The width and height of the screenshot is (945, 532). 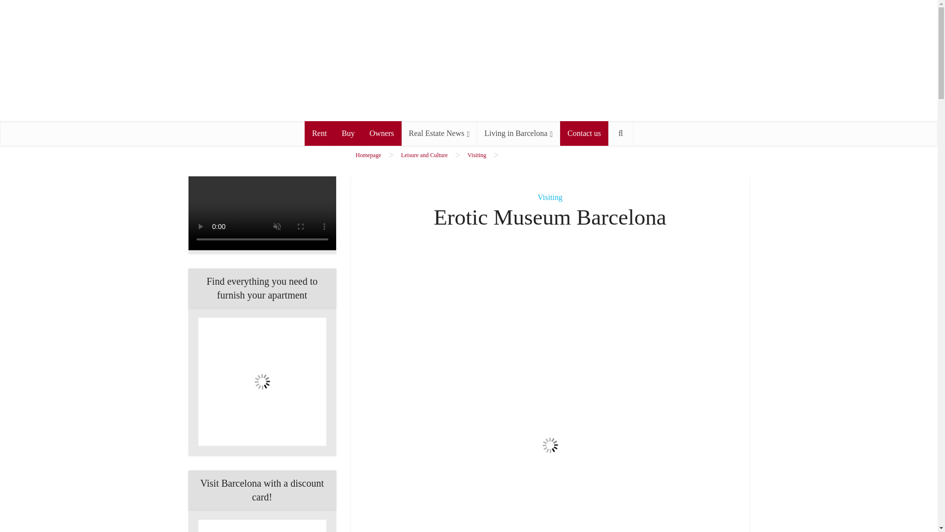 What do you see at coordinates (368, 155) in the screenshot?
I see `Homepage` at bounding box center [368, 155].